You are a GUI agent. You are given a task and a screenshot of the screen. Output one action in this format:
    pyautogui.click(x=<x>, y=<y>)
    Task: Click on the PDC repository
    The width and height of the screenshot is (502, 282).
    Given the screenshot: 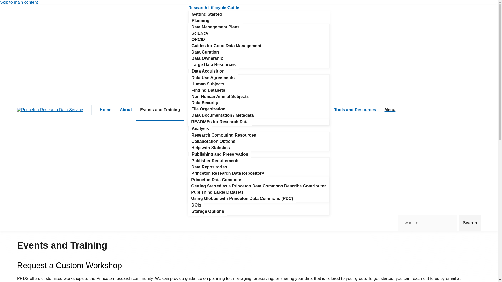 What is the action you would take?
    pyautogui.click(x=216, y=180)
    